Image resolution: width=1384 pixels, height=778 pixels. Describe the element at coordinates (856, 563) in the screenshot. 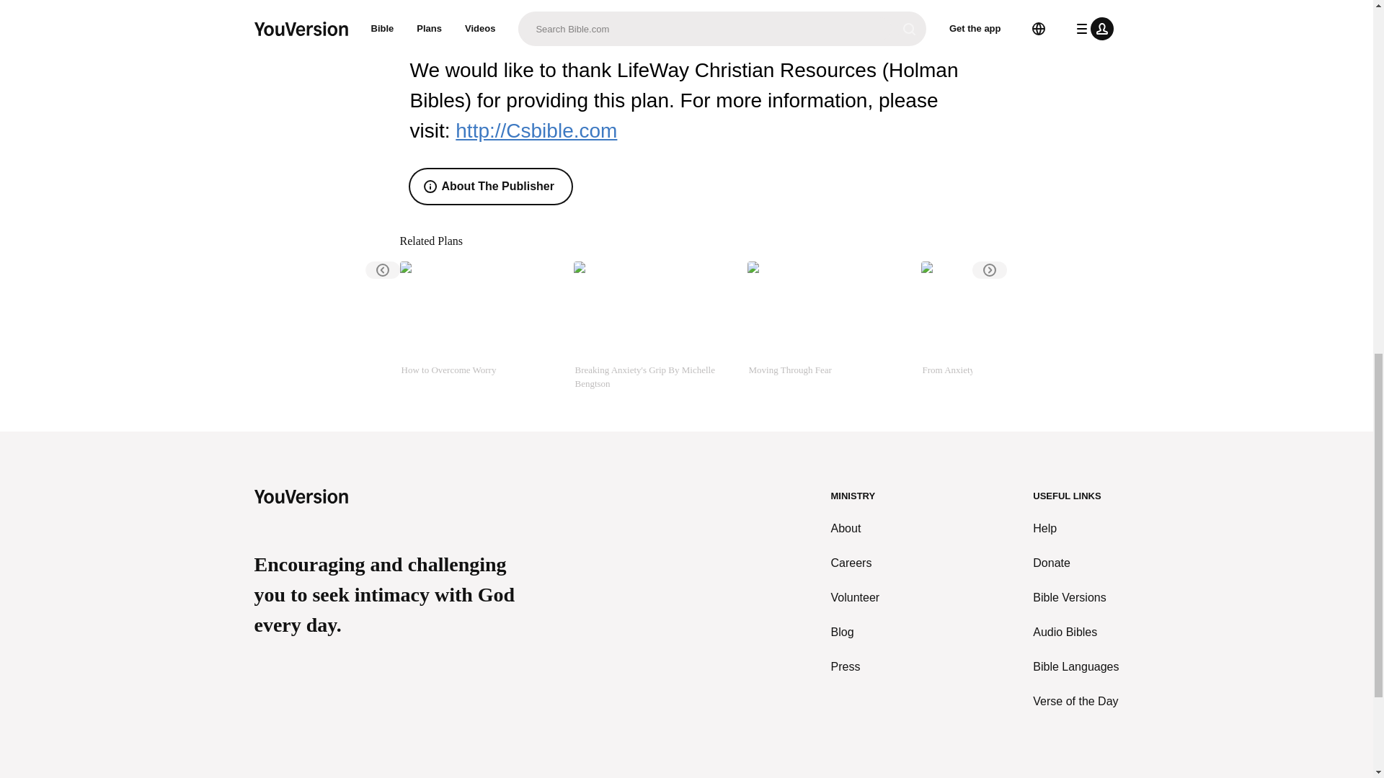

I see `Careers` at that location.